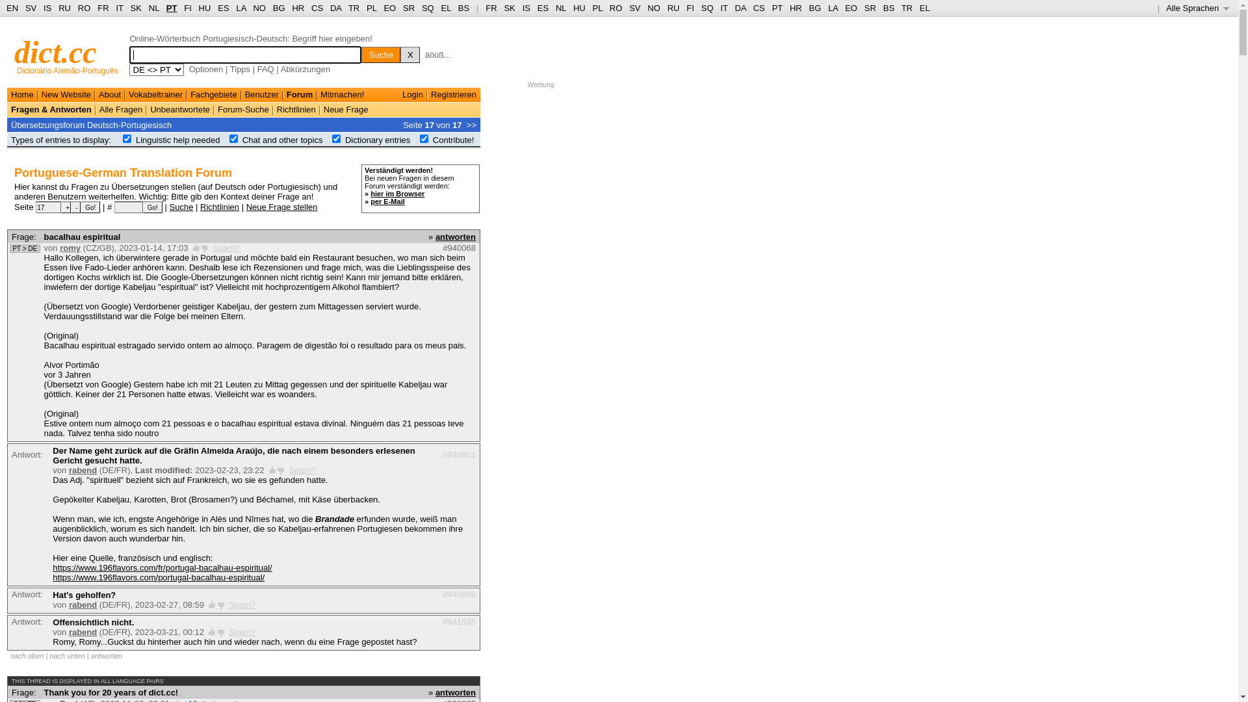  I want to click on romy, so click(70, 248).